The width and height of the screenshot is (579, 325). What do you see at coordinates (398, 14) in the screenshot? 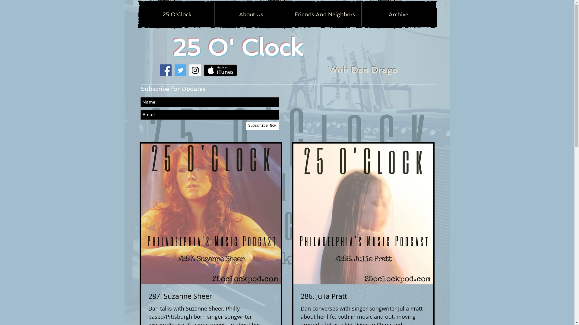
I see `Archive` at bounding box center [398, 14].